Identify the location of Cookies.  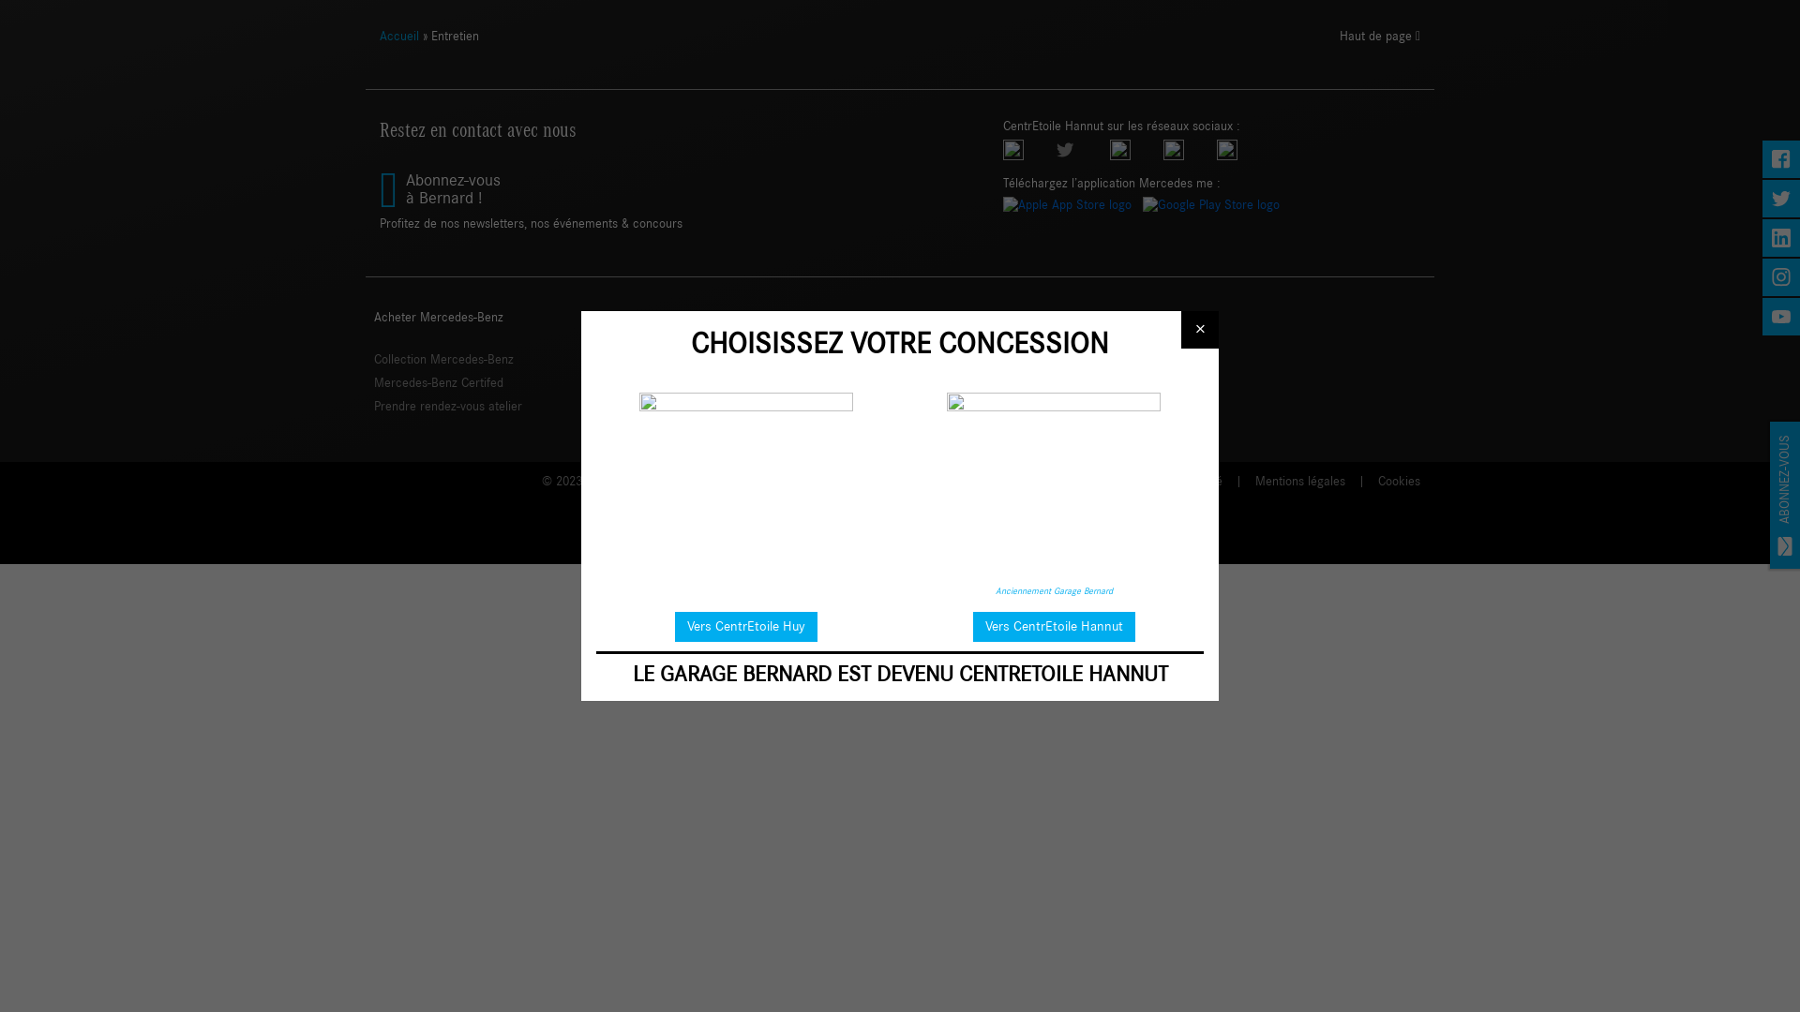
(1399, 482).